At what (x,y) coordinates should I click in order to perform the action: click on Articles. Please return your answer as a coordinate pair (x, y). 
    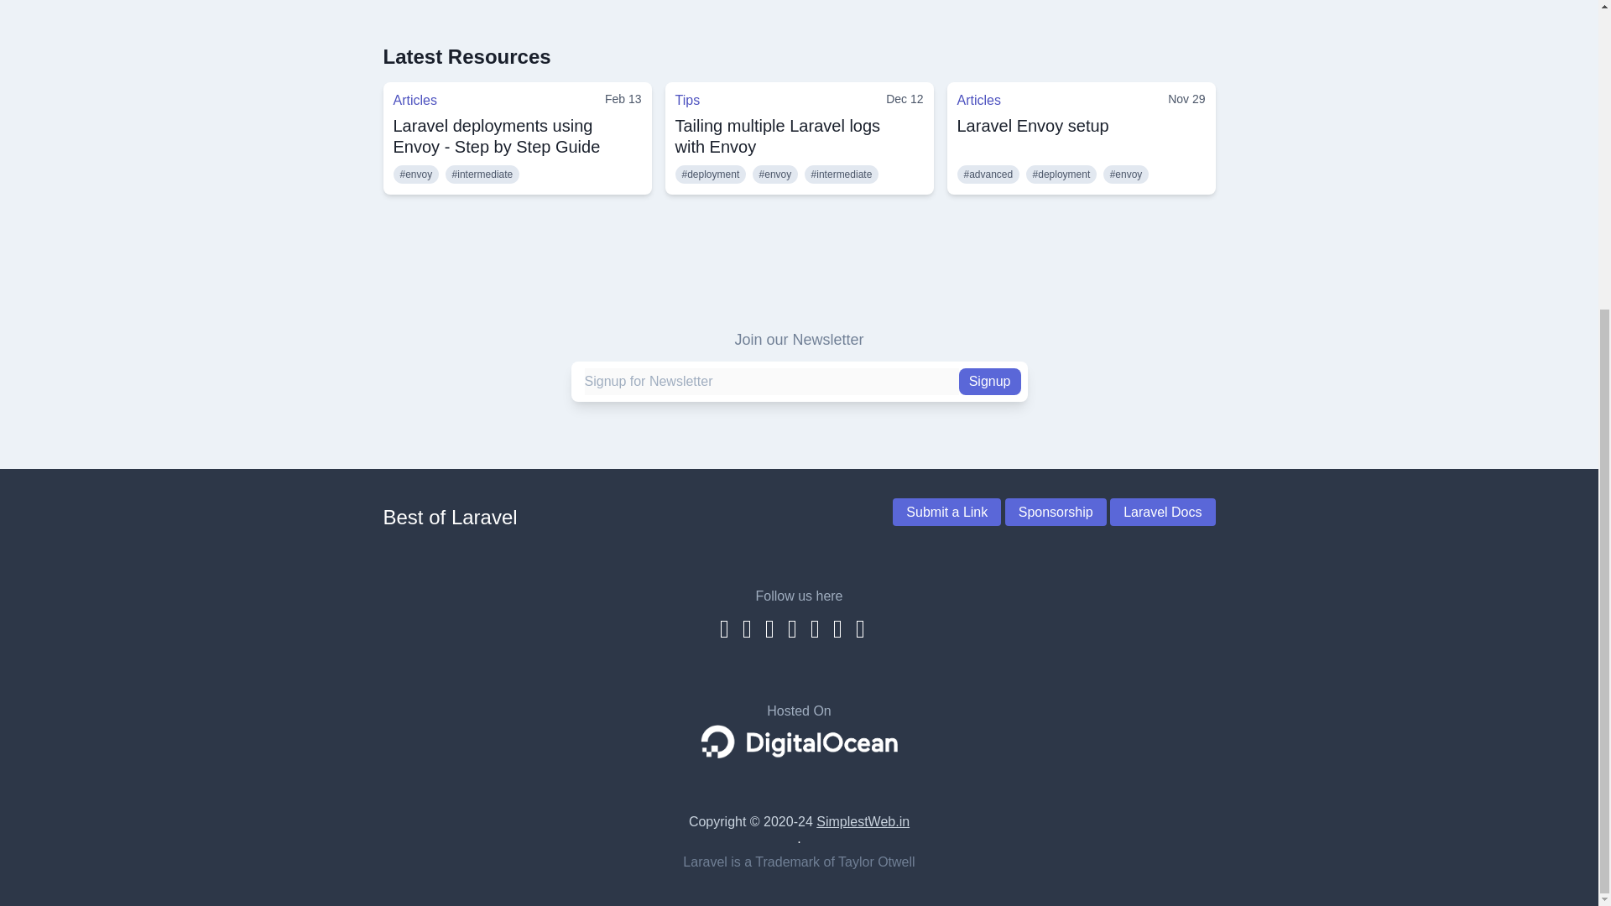
    Looking at the image, I should click on (978, 101).